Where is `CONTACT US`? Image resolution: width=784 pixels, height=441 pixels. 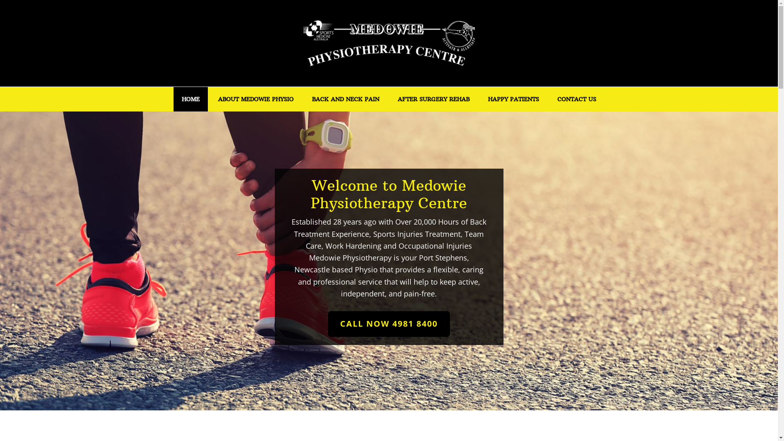
CONTACT US is located at coordinates (577, 99).